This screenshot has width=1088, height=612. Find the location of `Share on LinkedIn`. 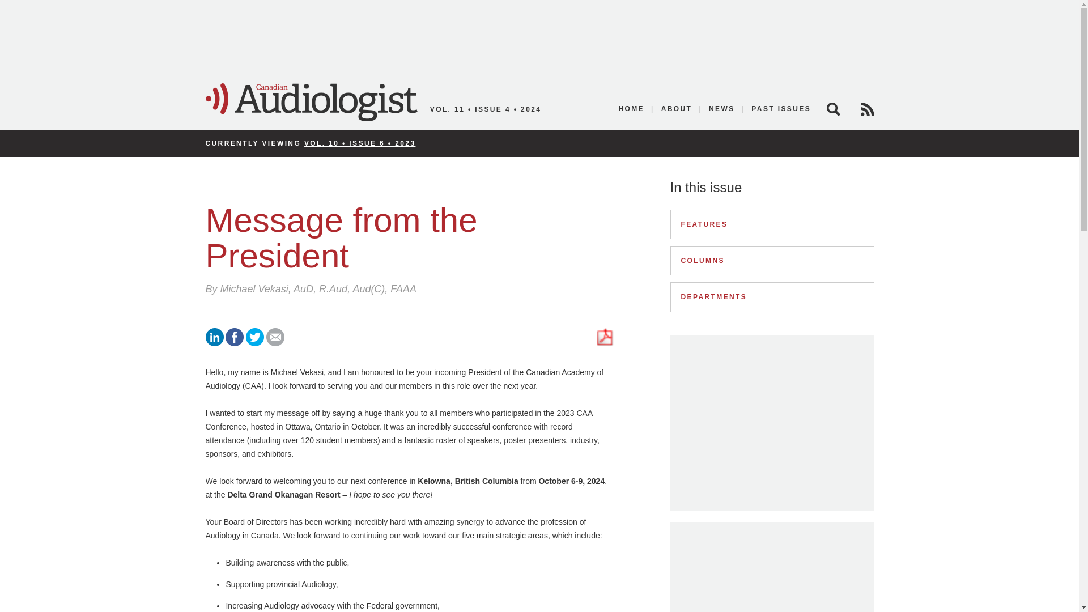

Share on LinkedIn is located at coordinates (214, 343).